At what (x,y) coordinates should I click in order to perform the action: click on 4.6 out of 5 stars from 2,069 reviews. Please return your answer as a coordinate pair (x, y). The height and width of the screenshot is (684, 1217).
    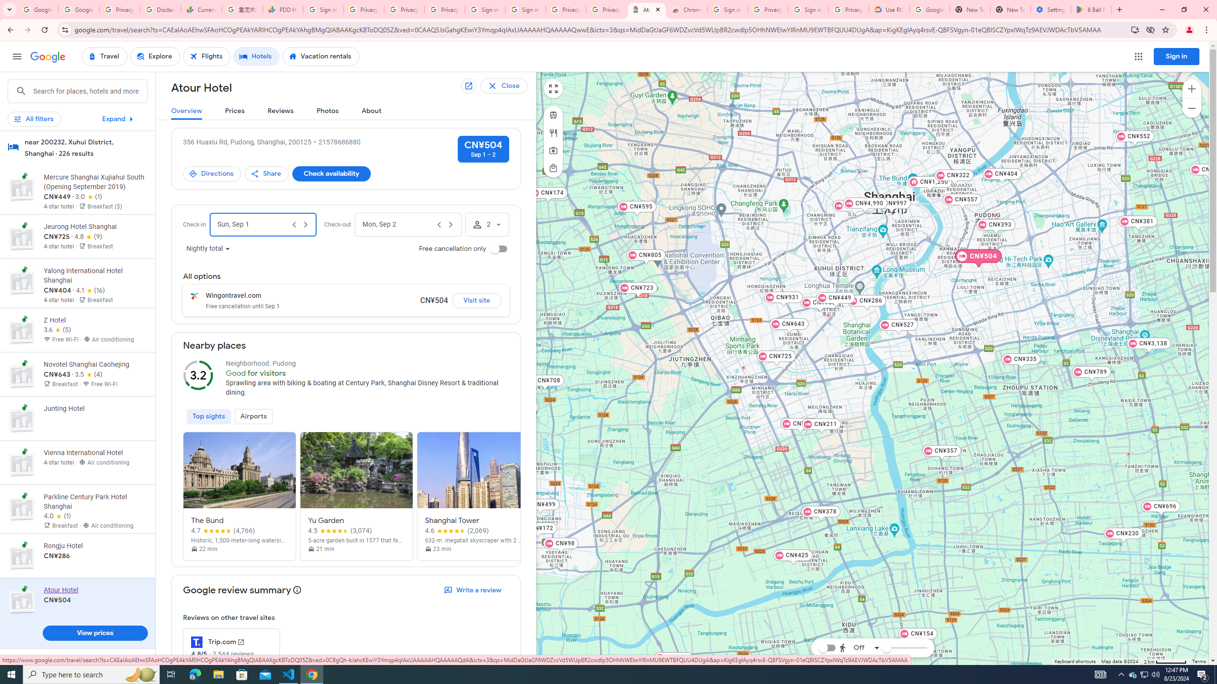
    Looking at the image, I should click on (457, 531).